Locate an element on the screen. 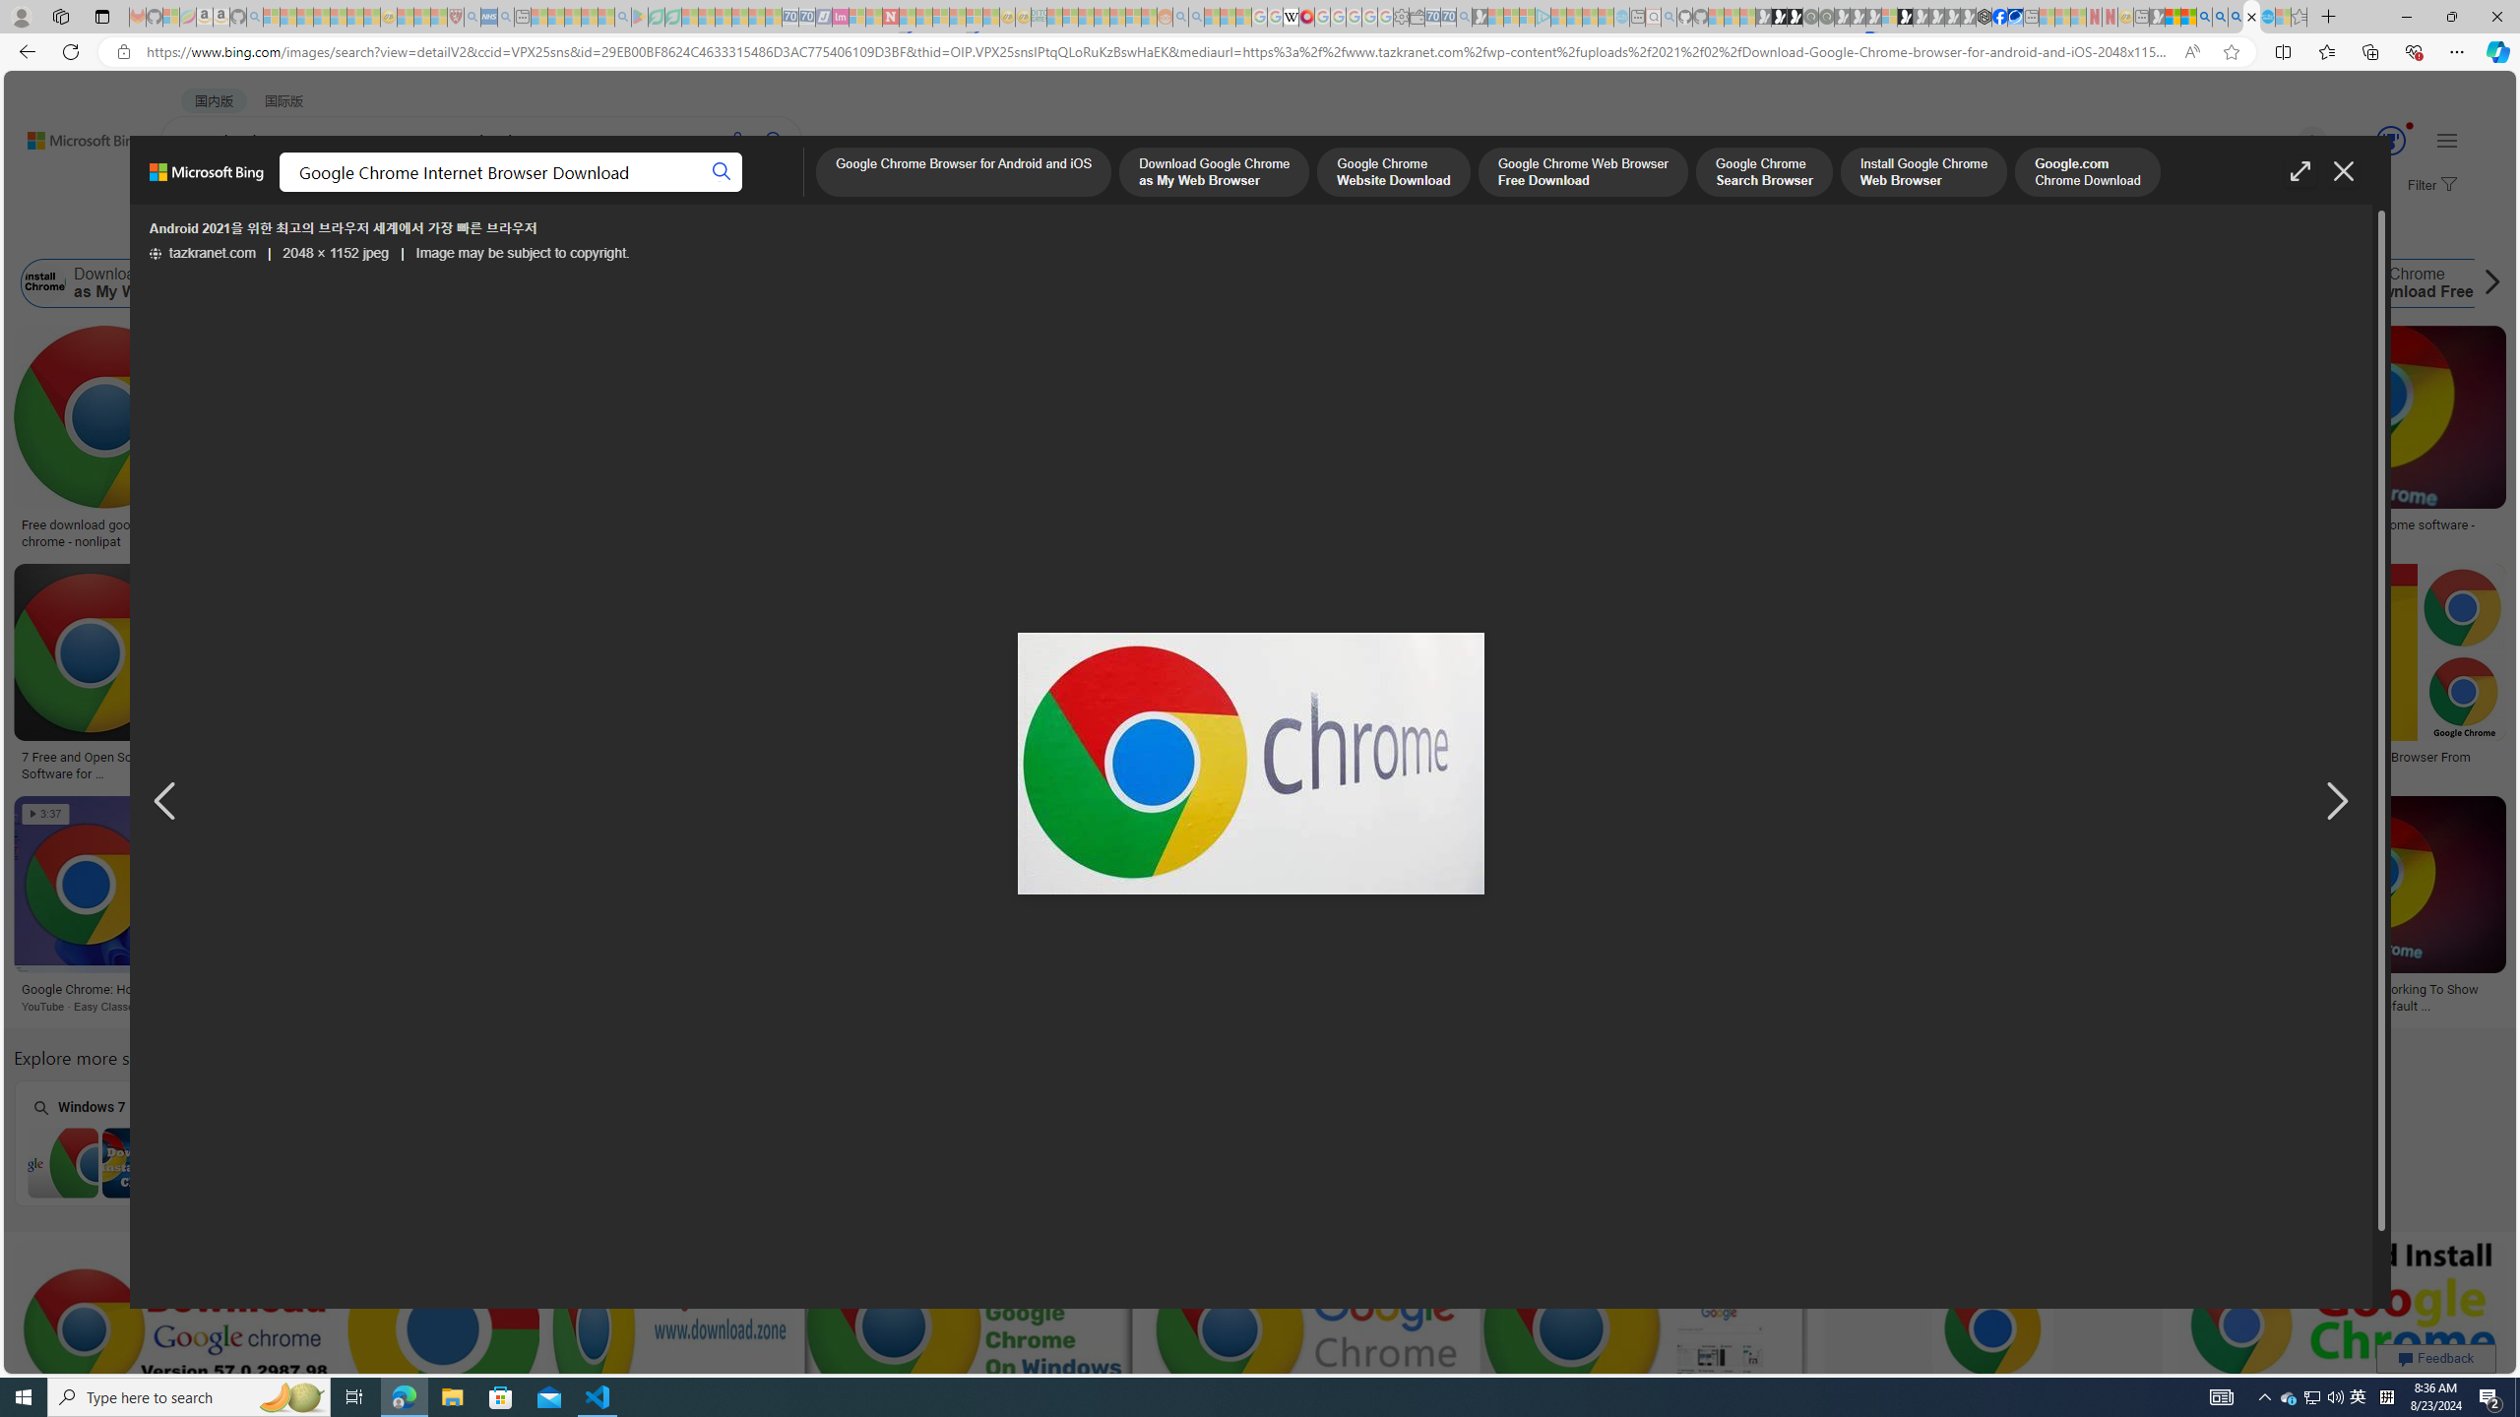  Close image is located at coordinates (2342, 171).